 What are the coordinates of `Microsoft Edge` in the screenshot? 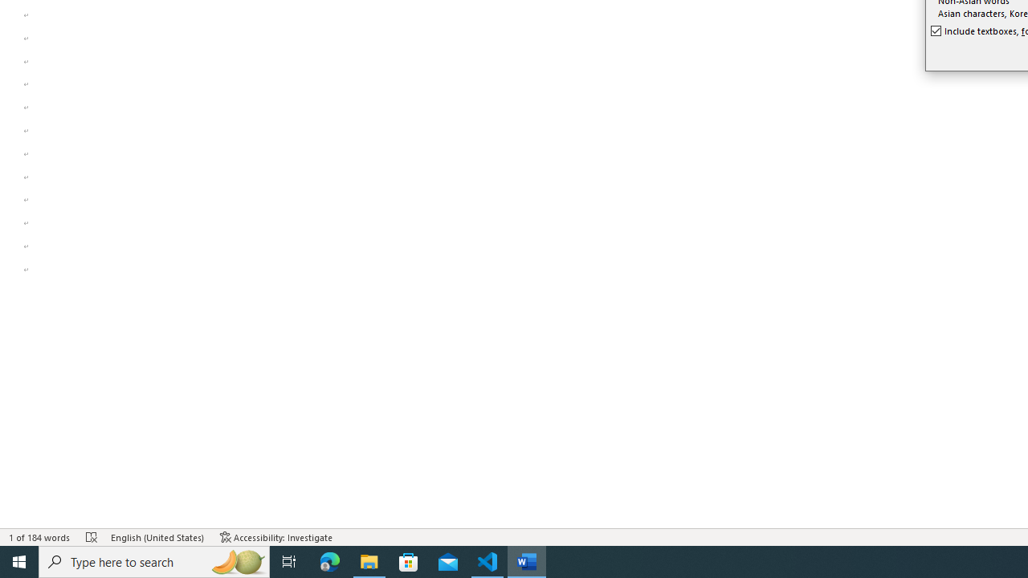 It's located at (330, 562).